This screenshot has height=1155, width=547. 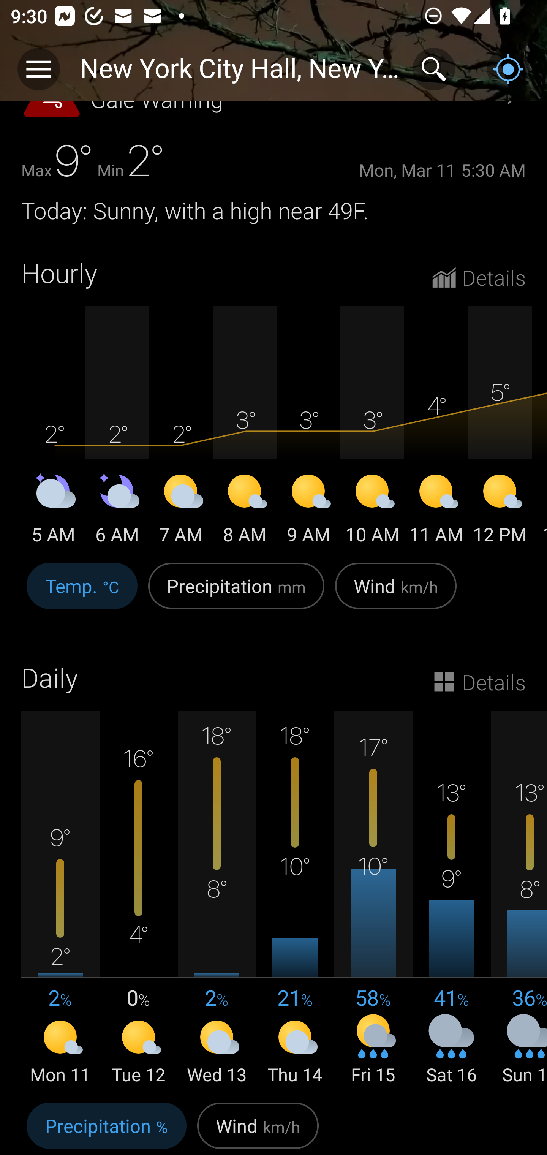 What do you see at coordinates (106, 1126) in the screenshot?
I see `Precipitation %` at bounding box center [106, 1126].